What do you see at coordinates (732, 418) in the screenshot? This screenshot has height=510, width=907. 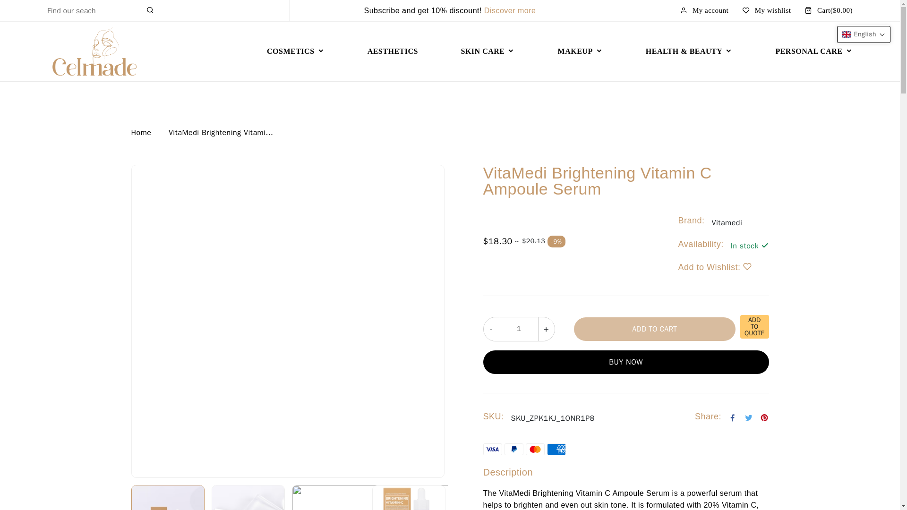 I see `Share on Facebook` at bounding box center [732, 418].